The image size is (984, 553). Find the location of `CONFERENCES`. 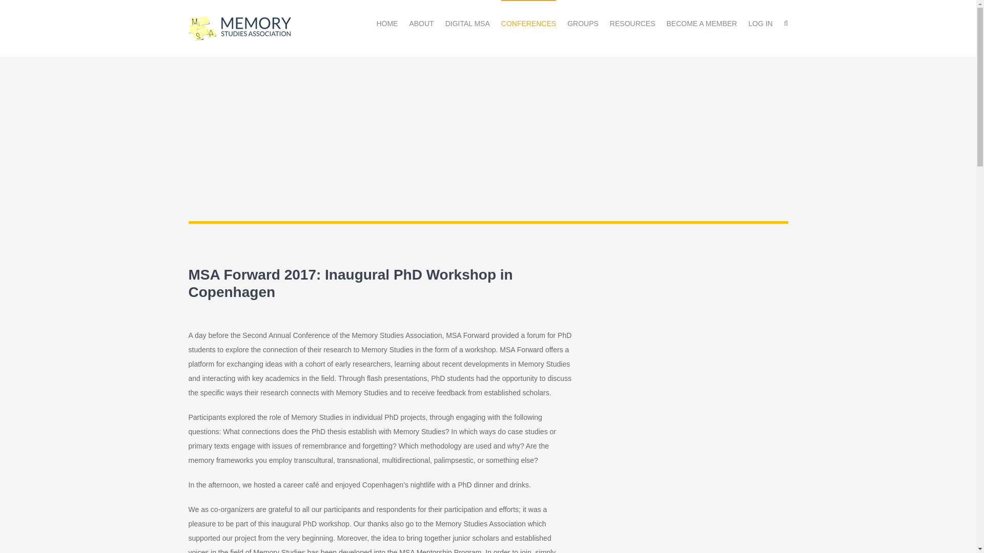

CONFERENCES is located at coordinates (528, 23).